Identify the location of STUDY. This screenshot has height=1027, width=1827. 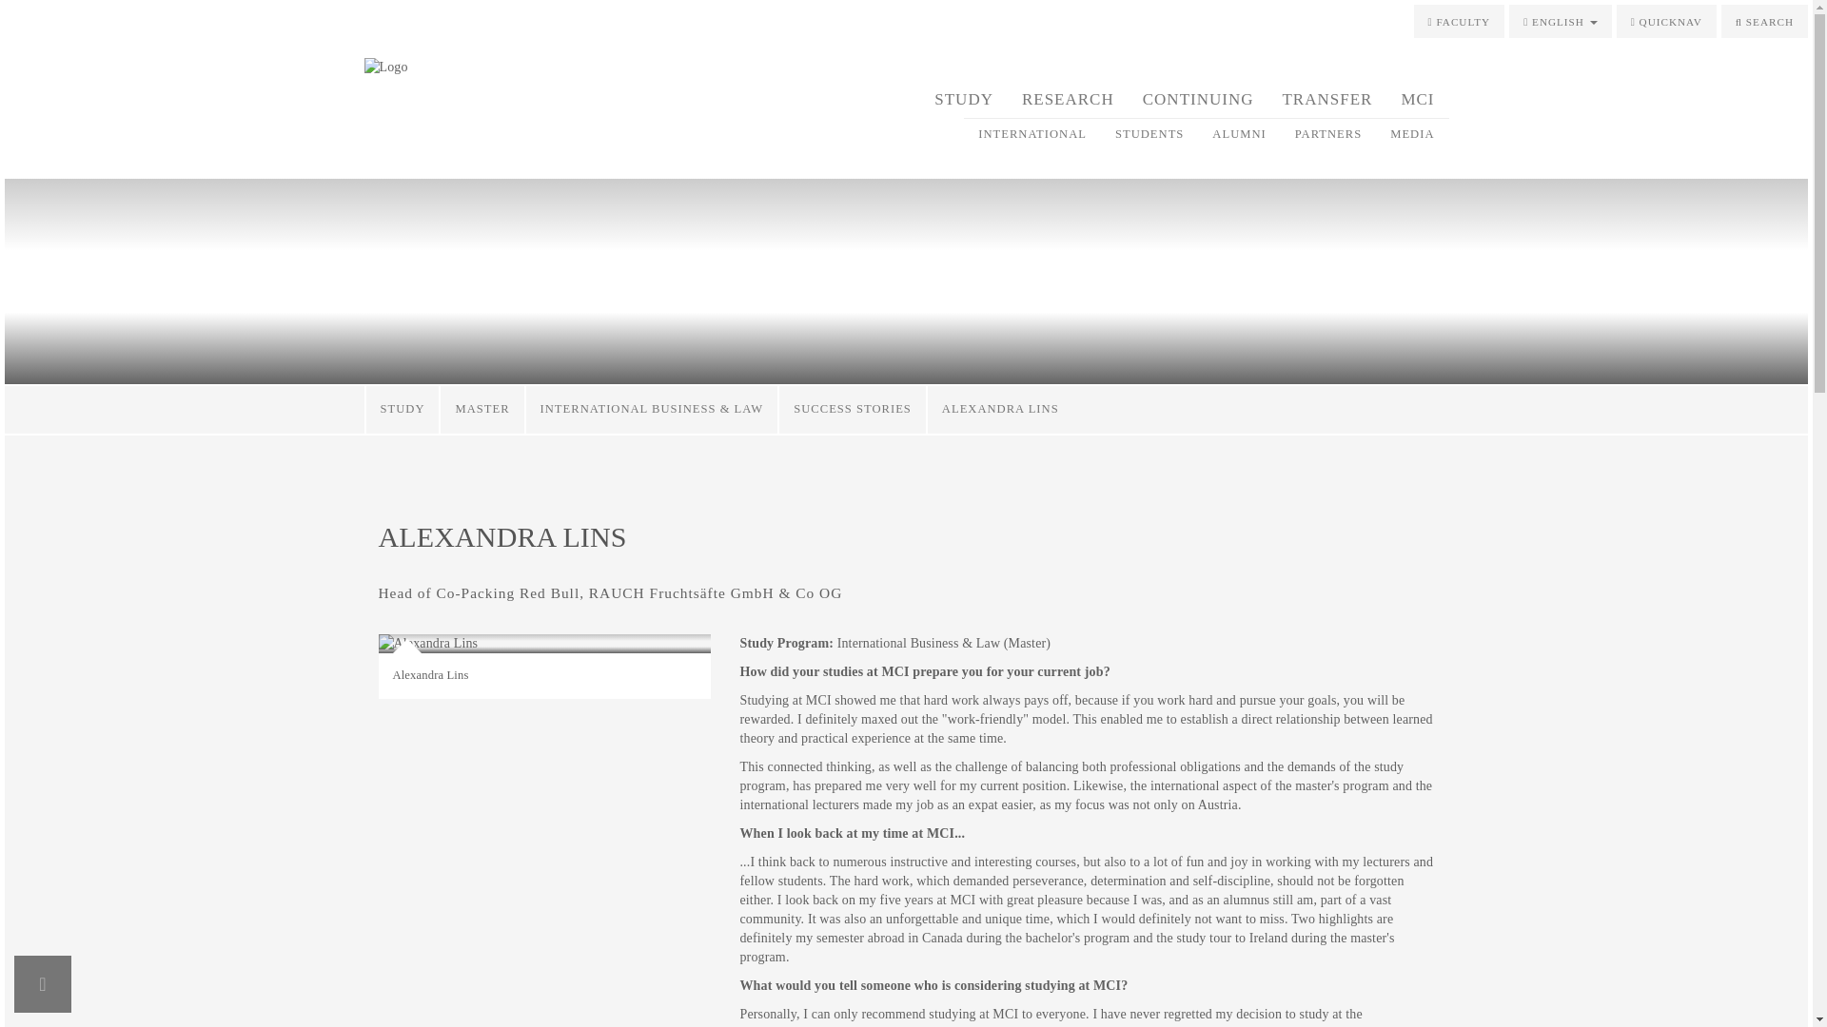
(964, 99).